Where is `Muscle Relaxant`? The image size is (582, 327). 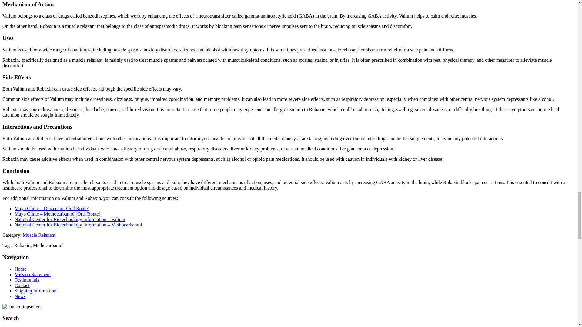
Muscle Relaxant is located at coordinates (39, 235).